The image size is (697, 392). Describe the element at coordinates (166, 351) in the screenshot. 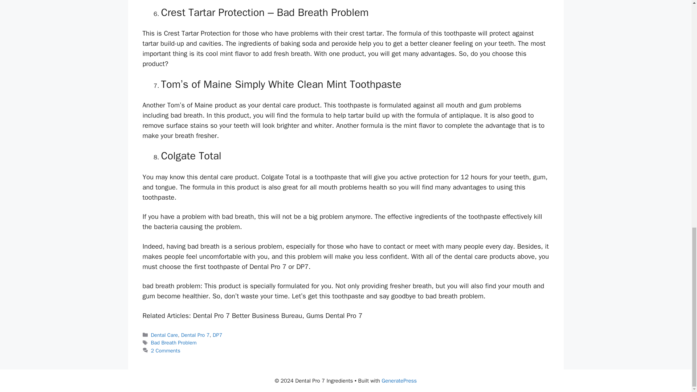

I see `2 Comments` at that location.